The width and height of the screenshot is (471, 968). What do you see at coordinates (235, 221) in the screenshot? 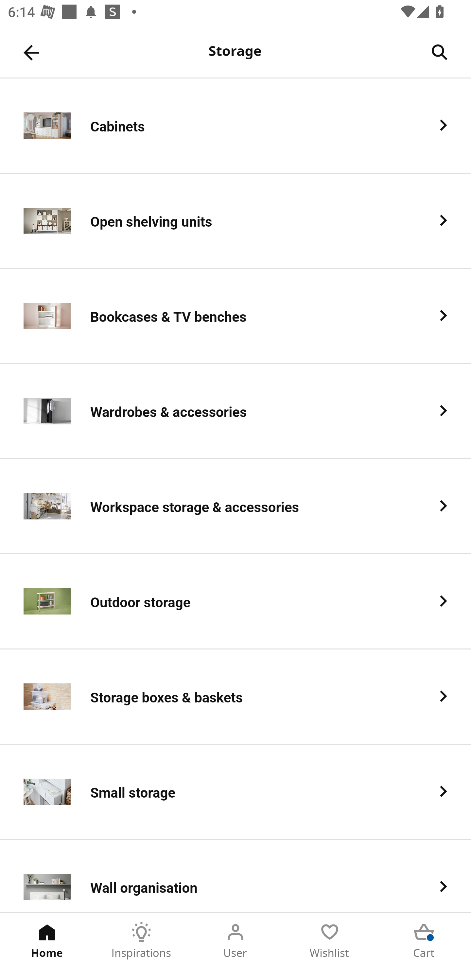
I see `Open shelving units` at bounding box center [235, 221].